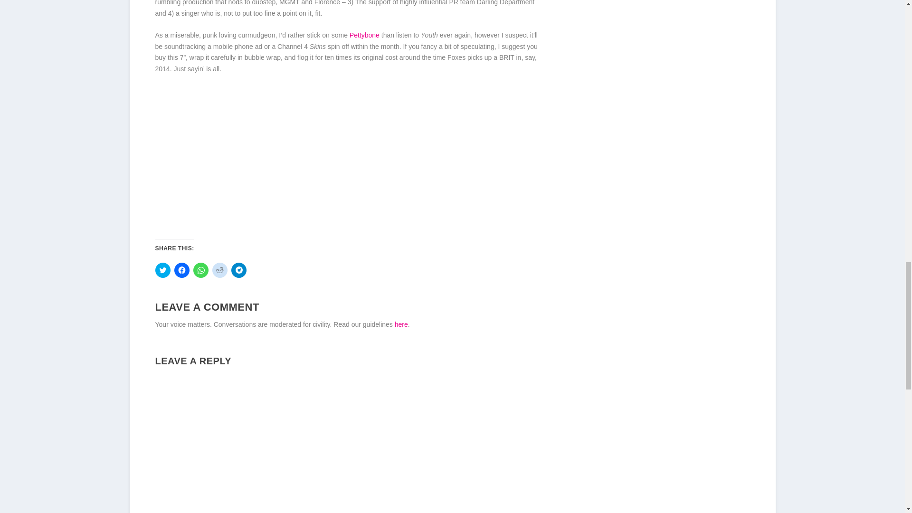  I want to click on Click to share on Telegram, so click(238, 270).